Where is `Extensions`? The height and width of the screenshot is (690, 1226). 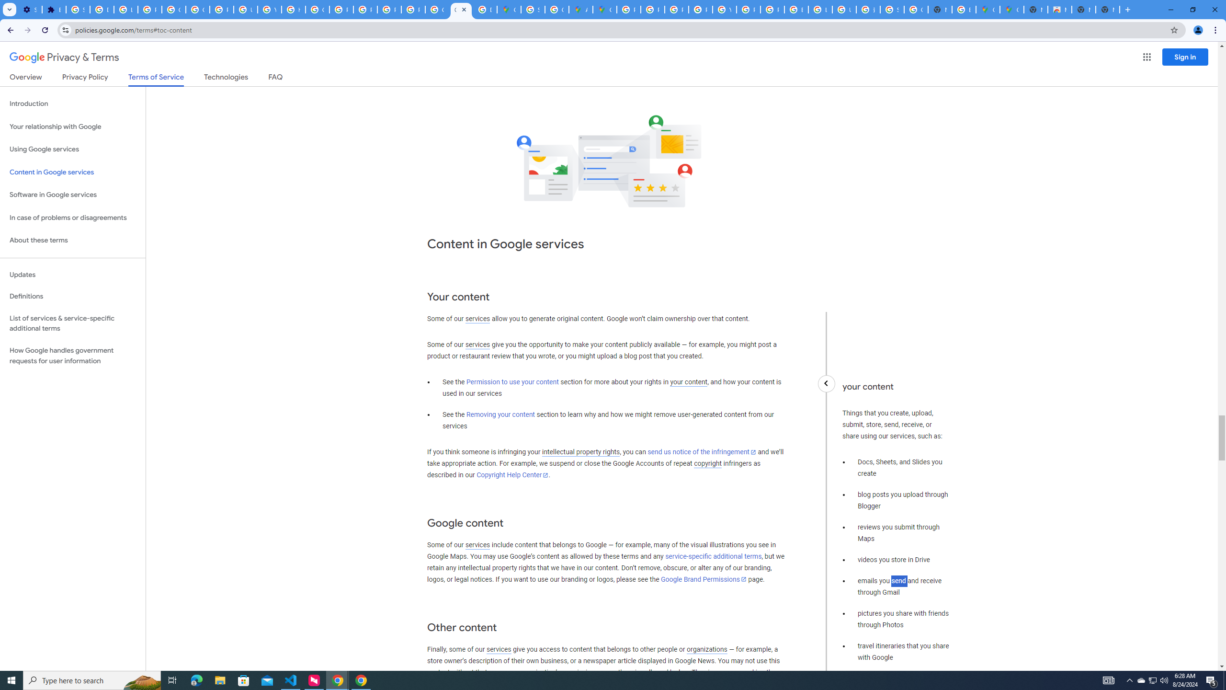
Extensions is located at coordinates (54, 10).